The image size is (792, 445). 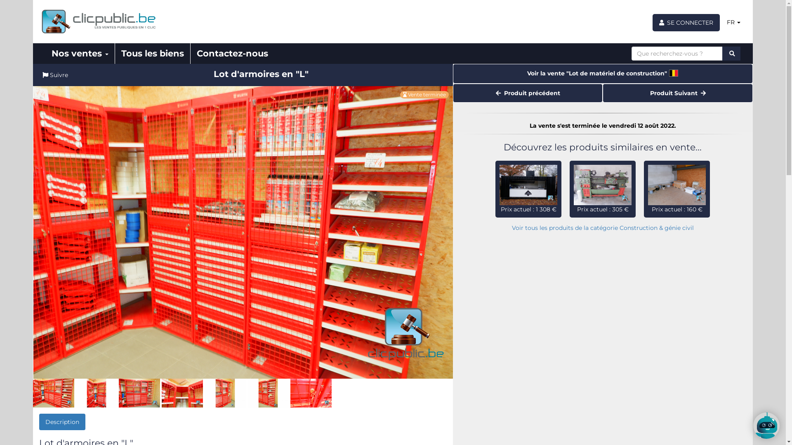 I want to click on Lot d'armoires en "L", so click(x=139, y=393).